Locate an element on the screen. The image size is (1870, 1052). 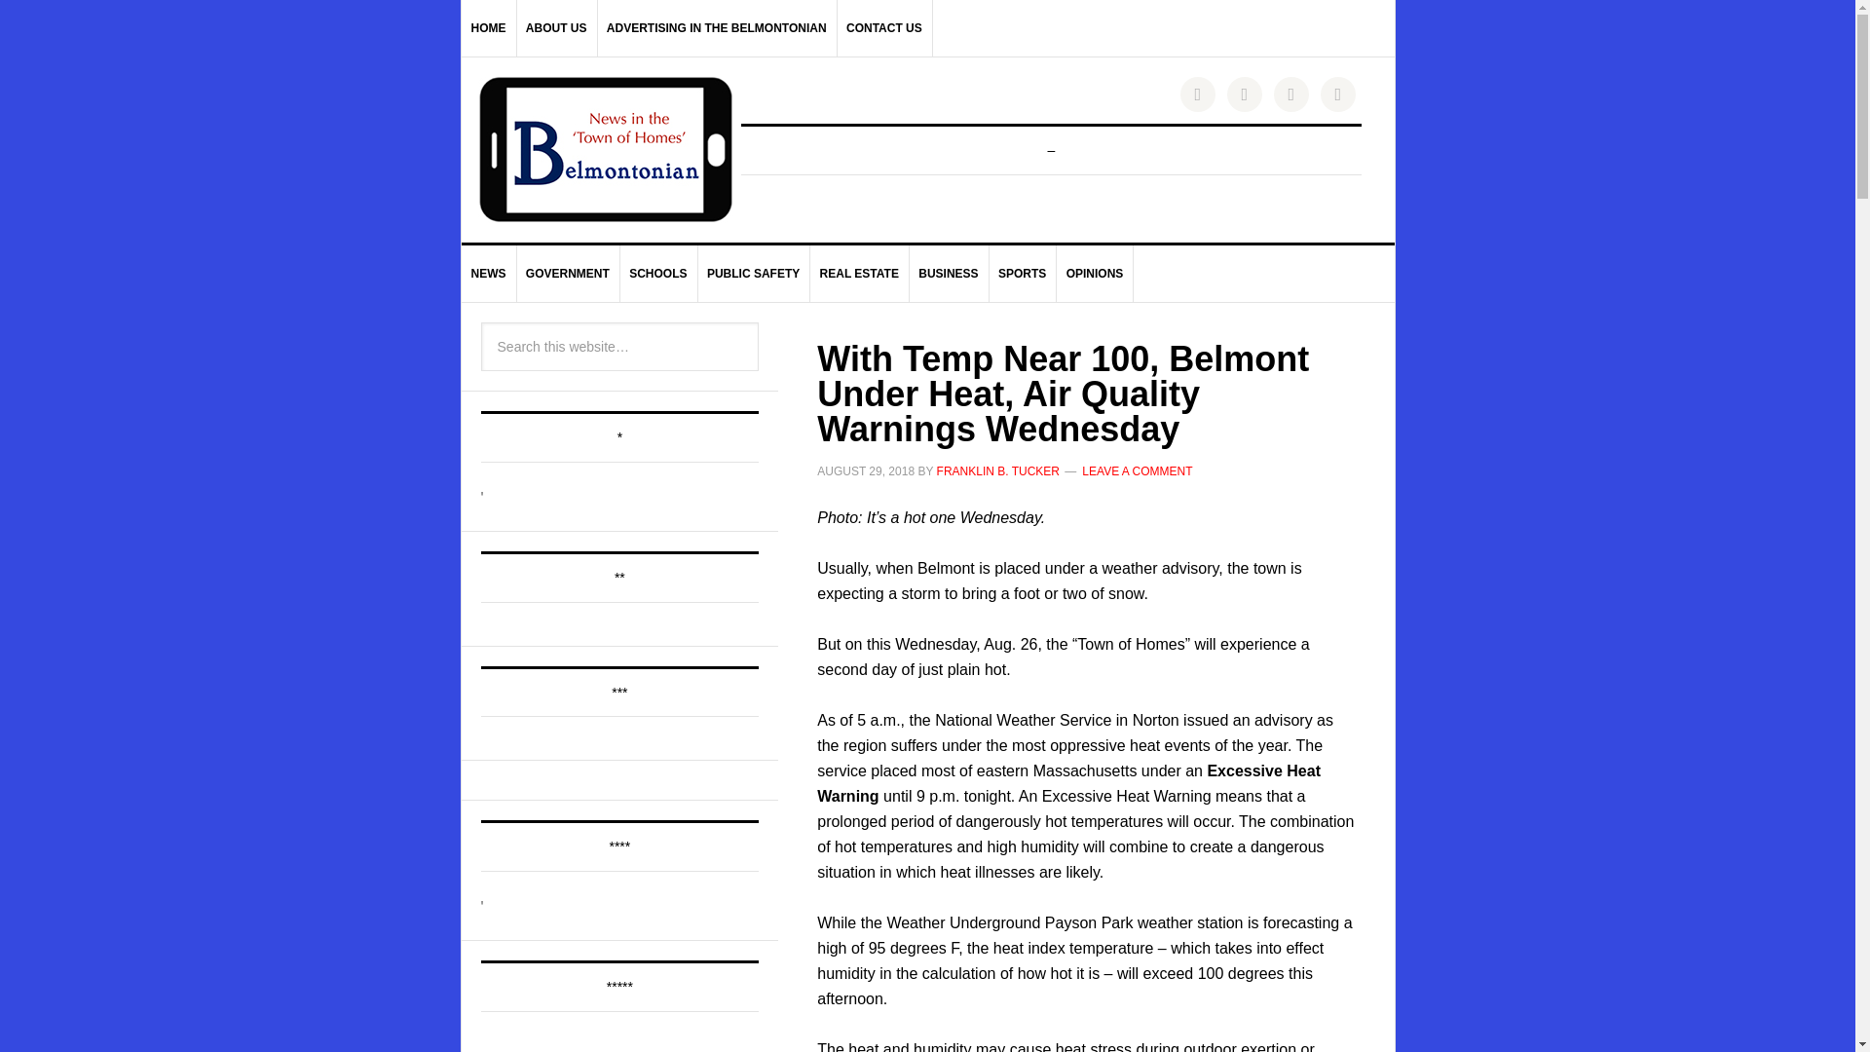
NEWS is located at coordinates (489, 273).